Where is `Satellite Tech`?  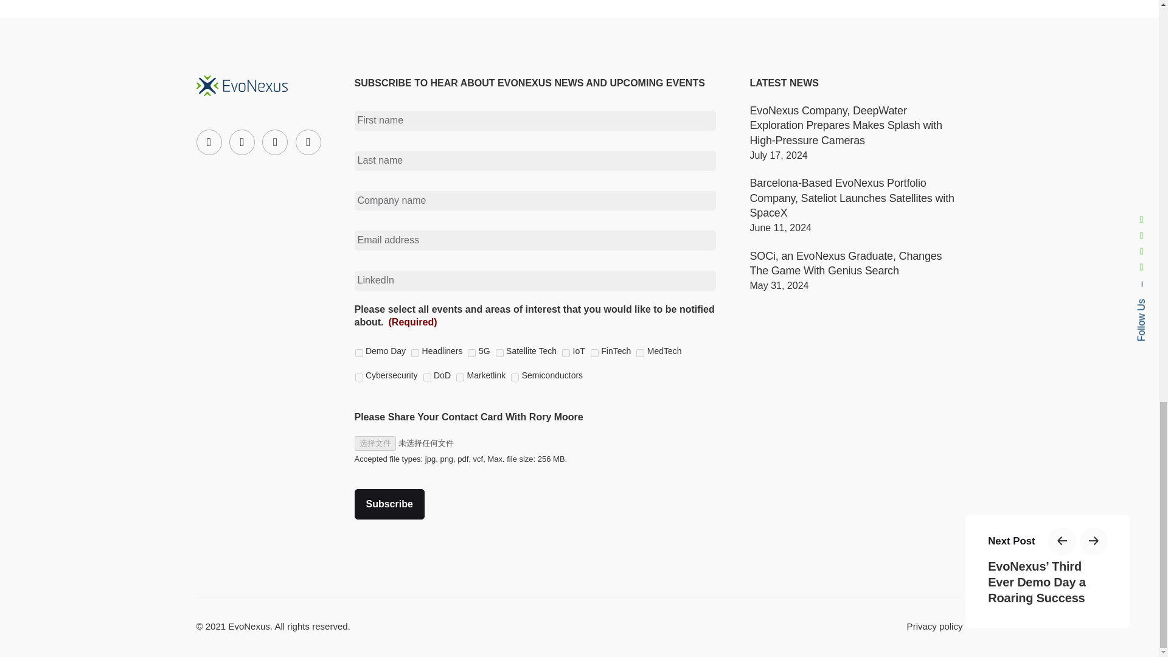
Satellite Tech is located at coordinates (499, 353).